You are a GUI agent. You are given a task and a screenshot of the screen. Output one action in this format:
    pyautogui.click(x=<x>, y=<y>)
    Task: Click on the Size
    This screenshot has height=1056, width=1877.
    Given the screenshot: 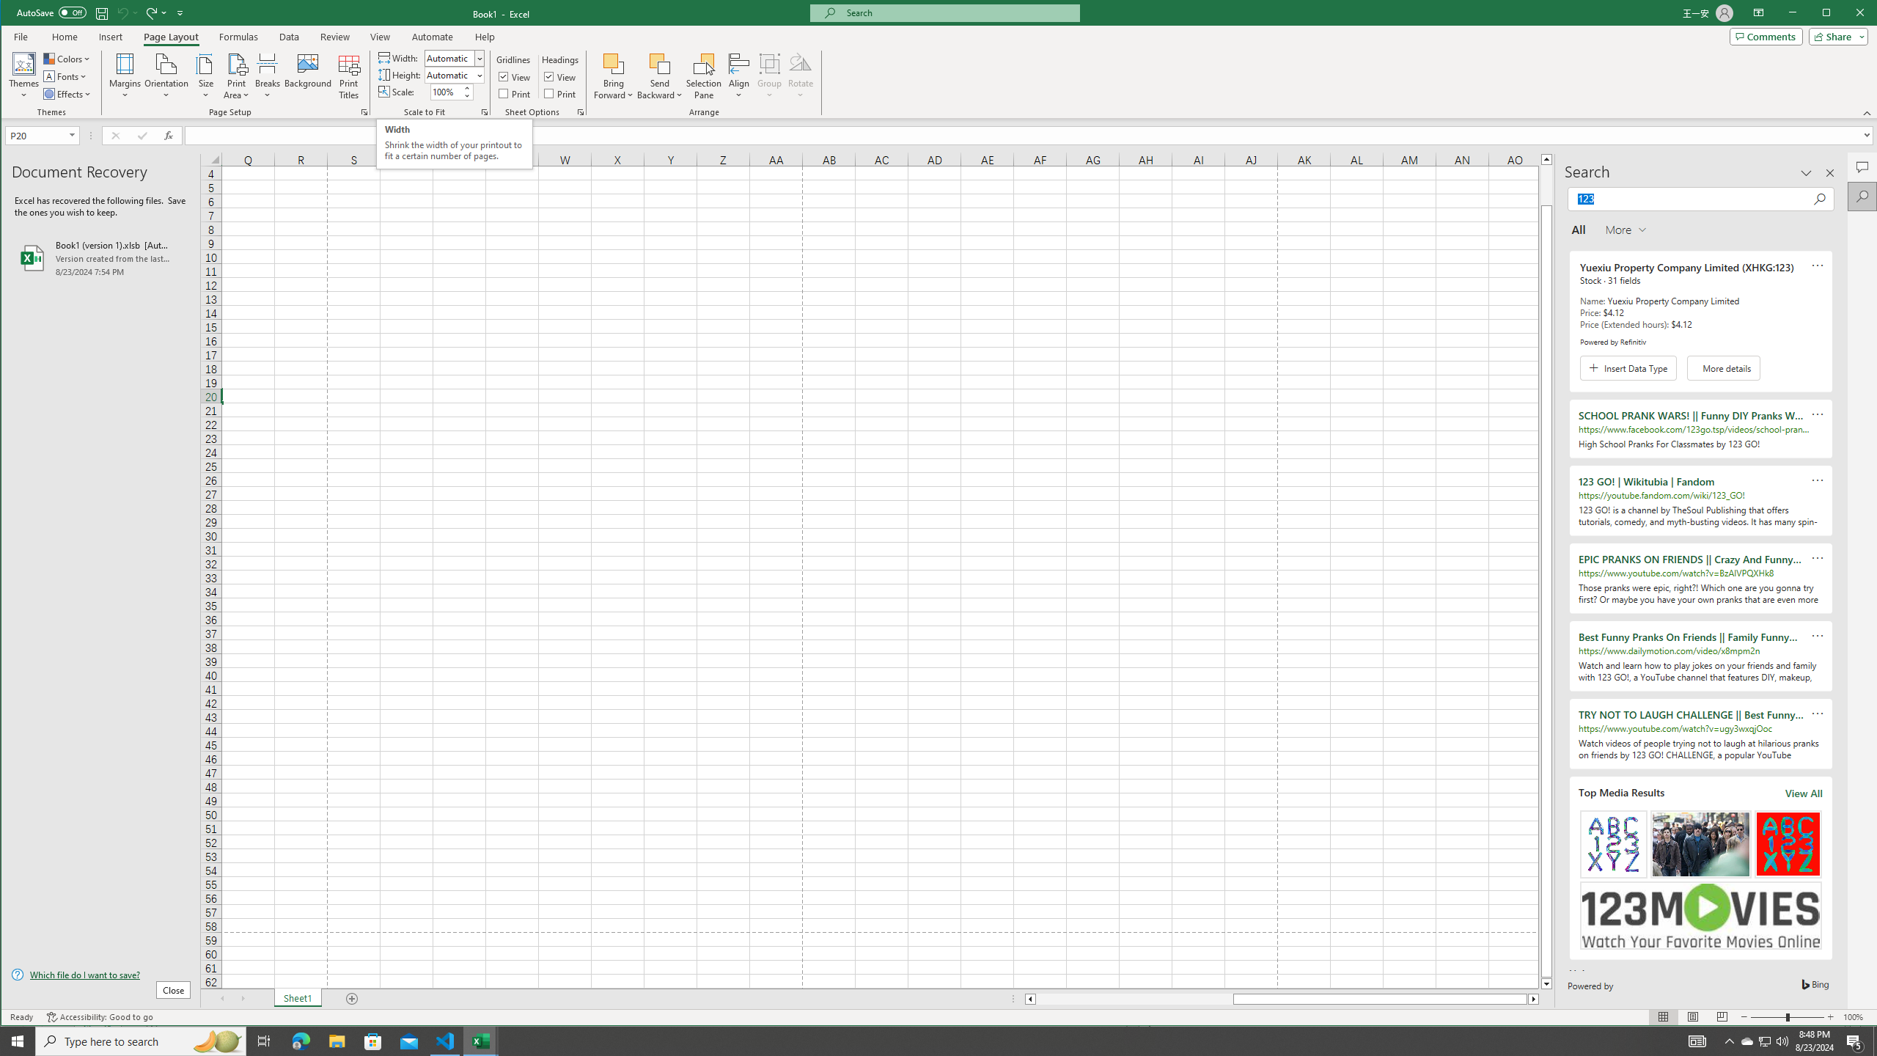 What is the action you would take?
    pyautogui.click(x=207, y=76)
    